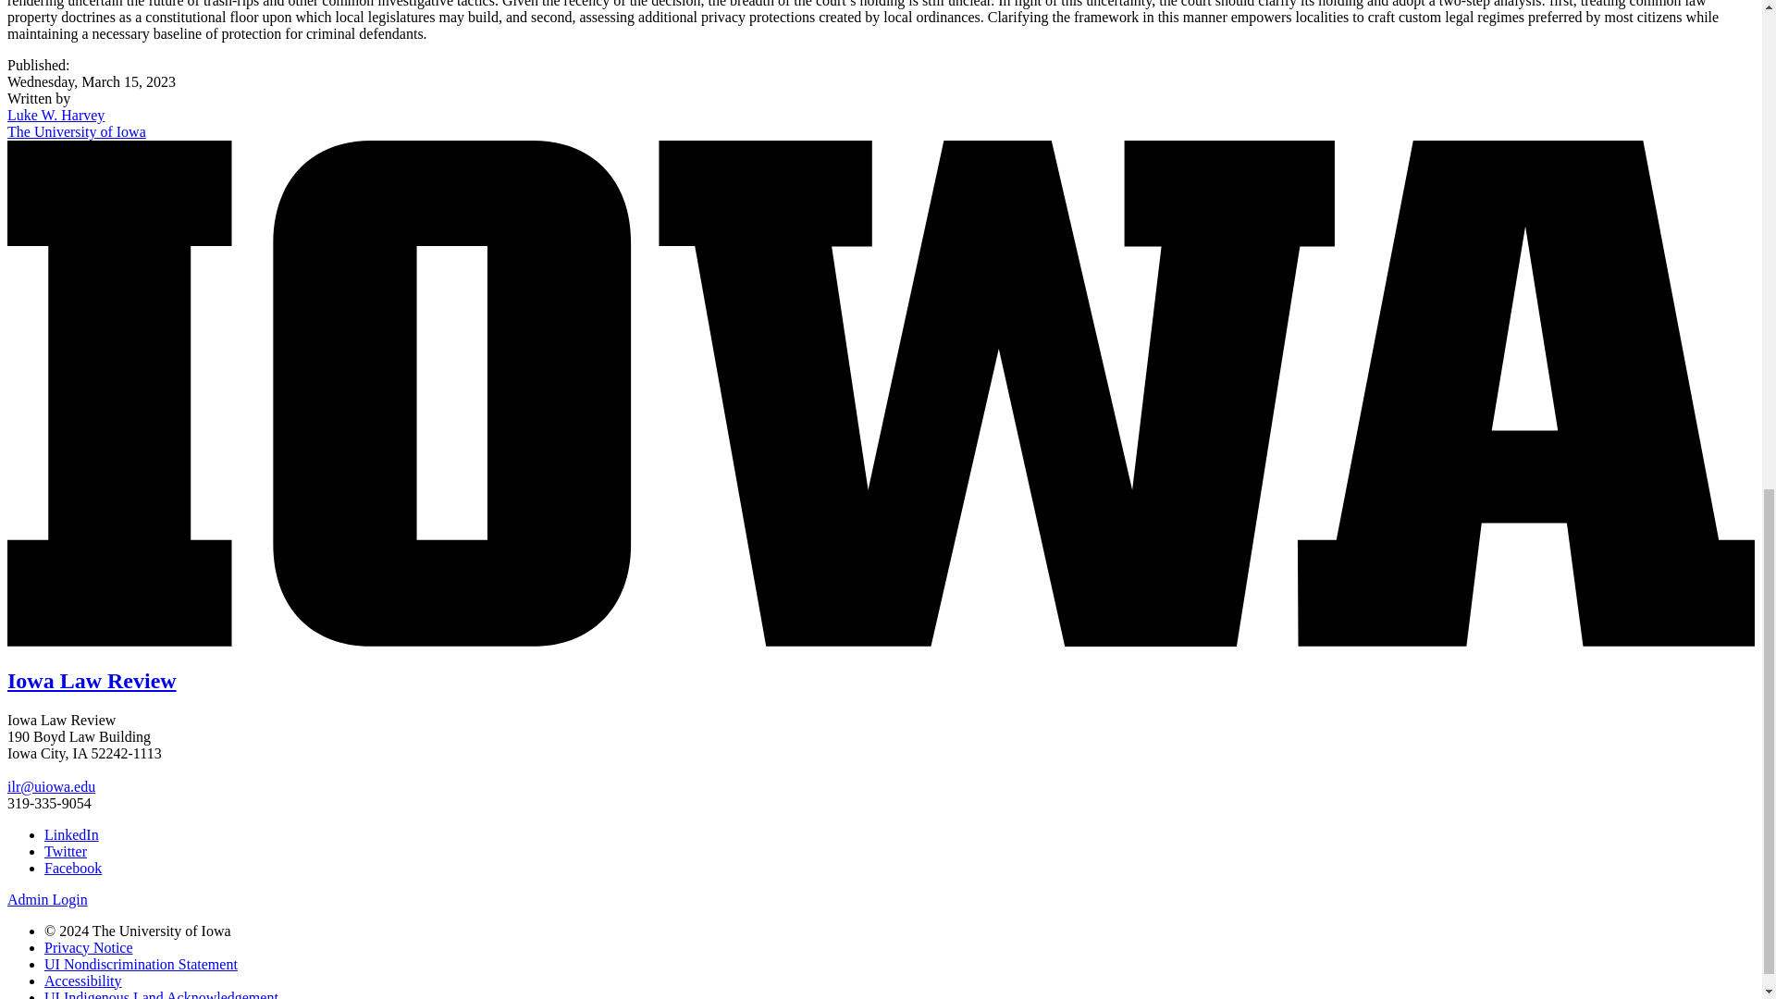 This screenshot has height=999, width=1776. I want to click on UI Nondiscrimination Statement, so click(141, 964).